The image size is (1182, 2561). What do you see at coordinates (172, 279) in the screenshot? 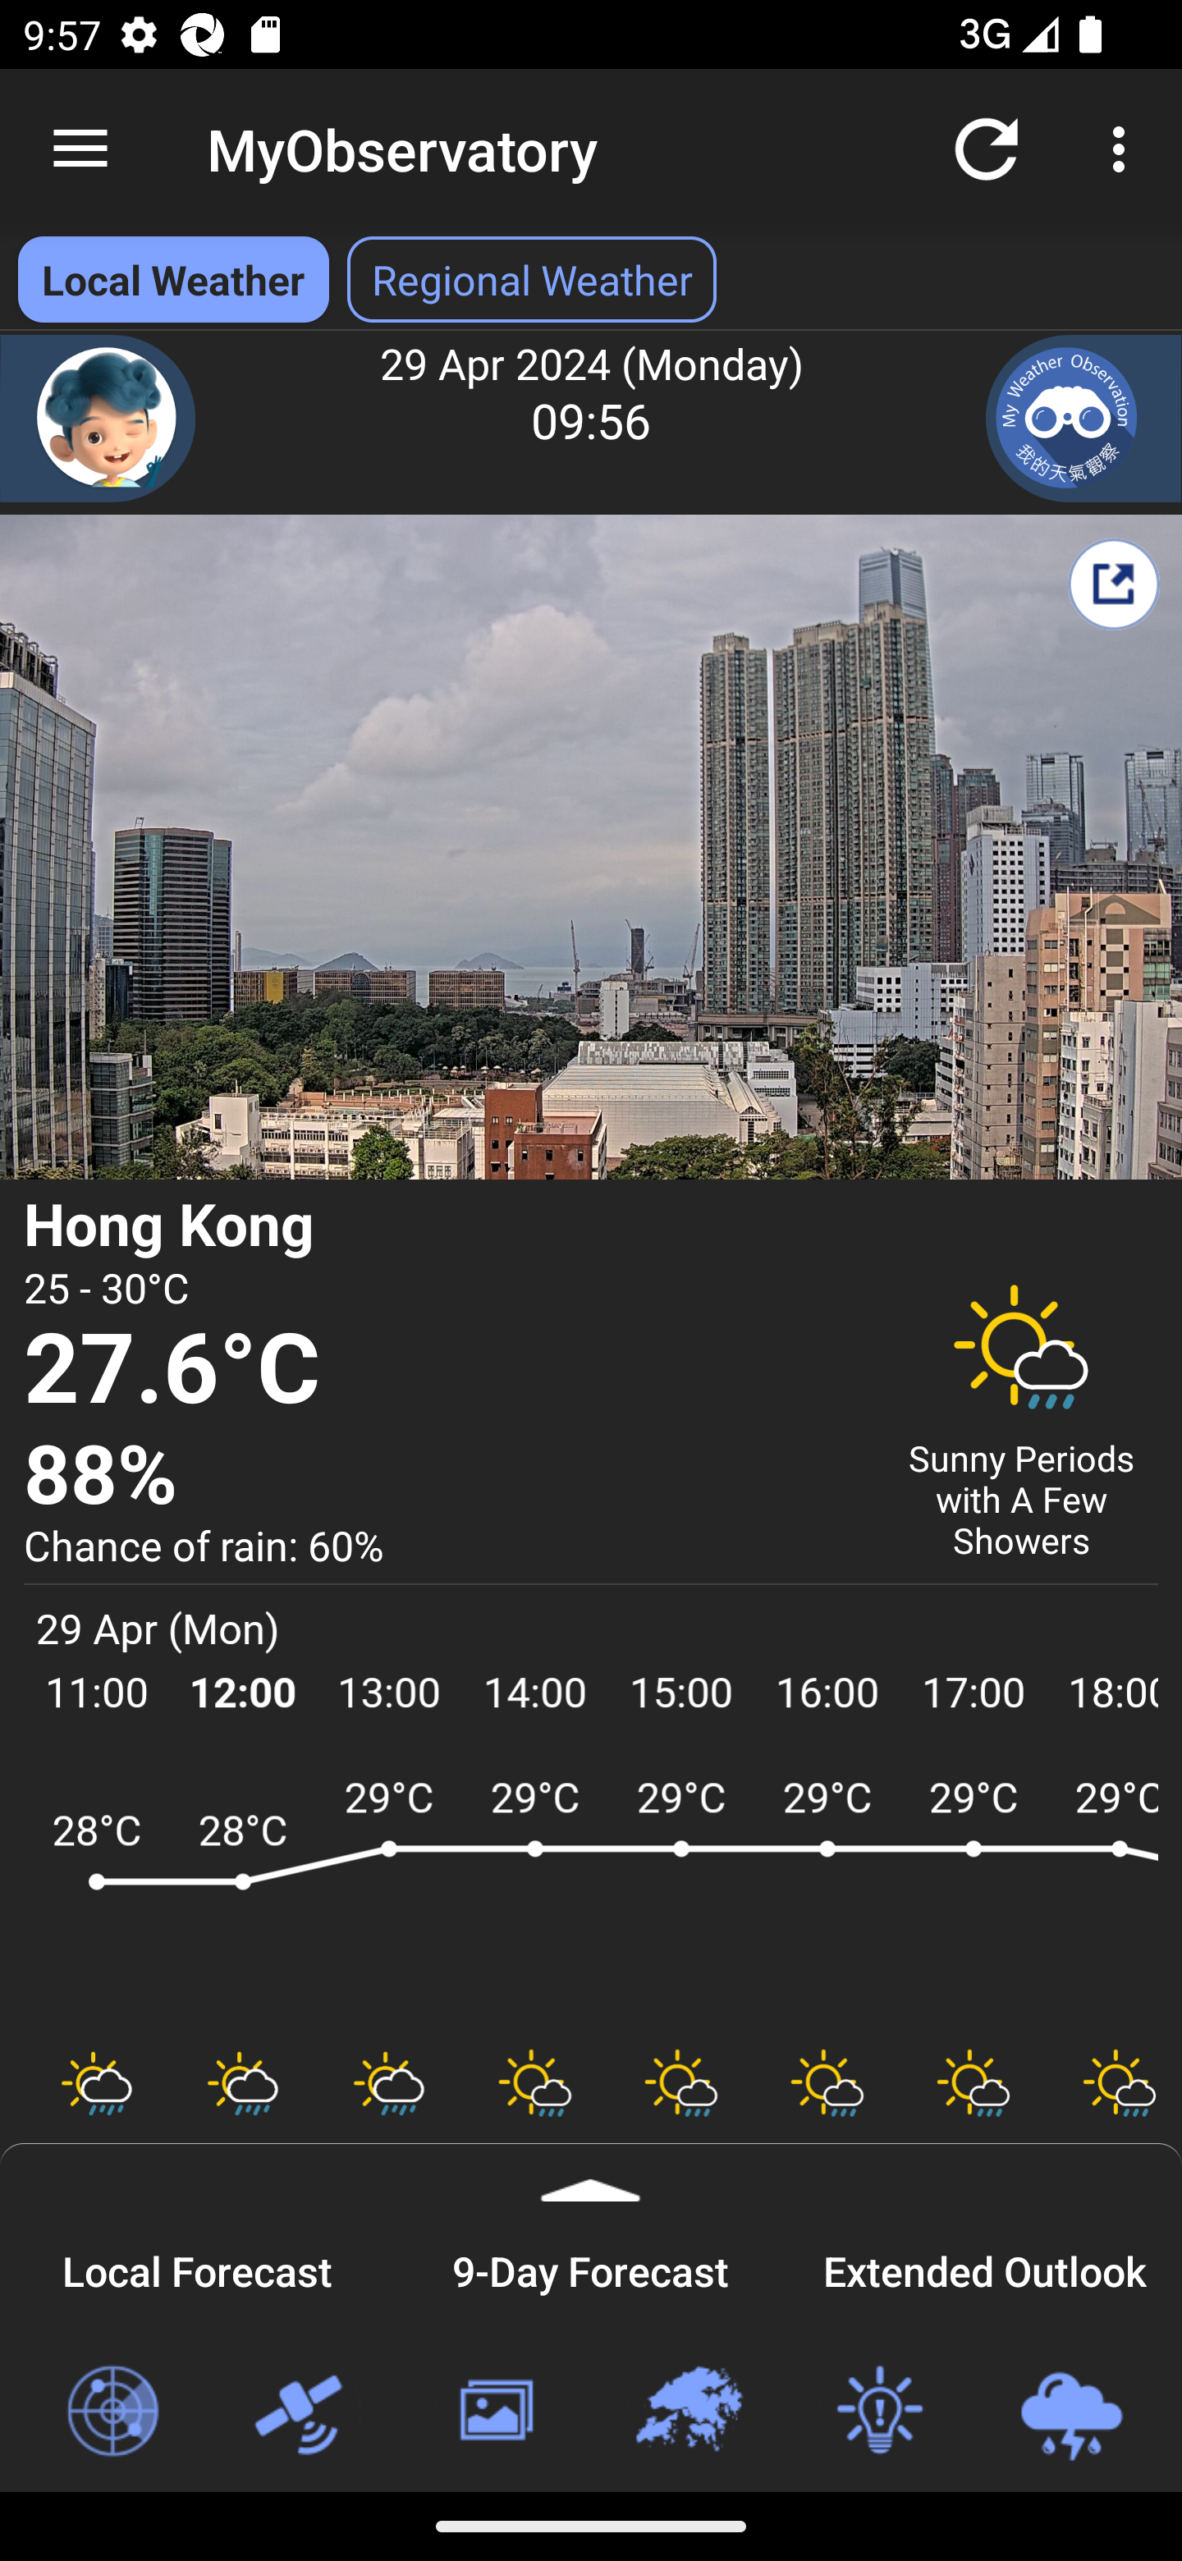
I see `Local Weather Local Weather selected` at bounding box center [172, 279].